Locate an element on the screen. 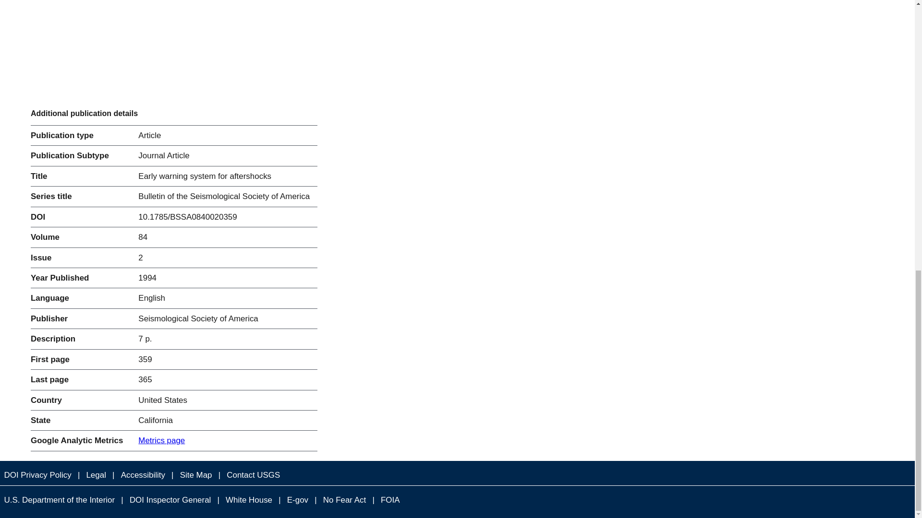 This screenshot has width=922, height=518. E-gov is located at coordinates (298, 500).